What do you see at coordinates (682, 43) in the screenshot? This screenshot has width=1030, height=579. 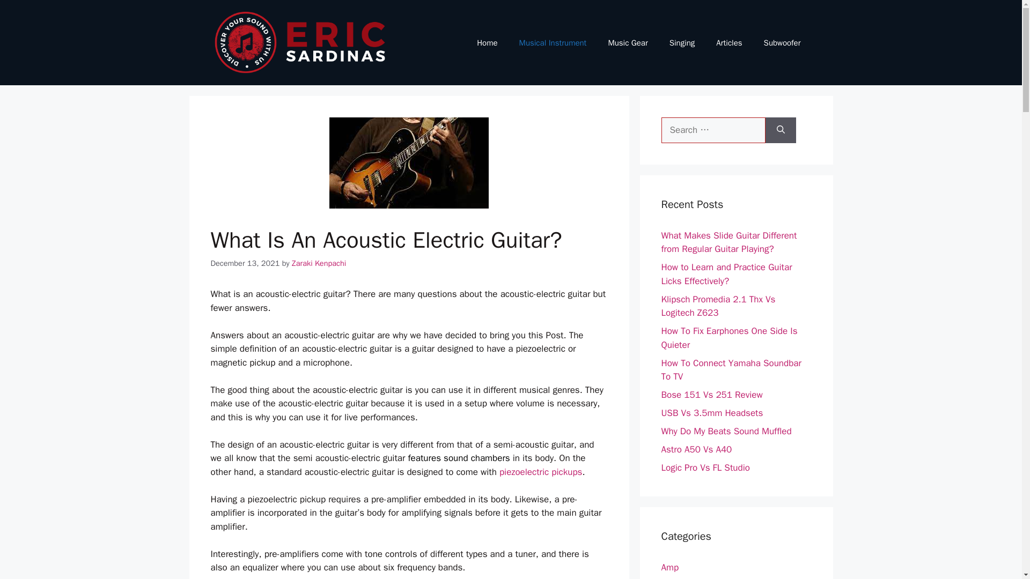 I see `Singing` at bounding box center [682, 43].